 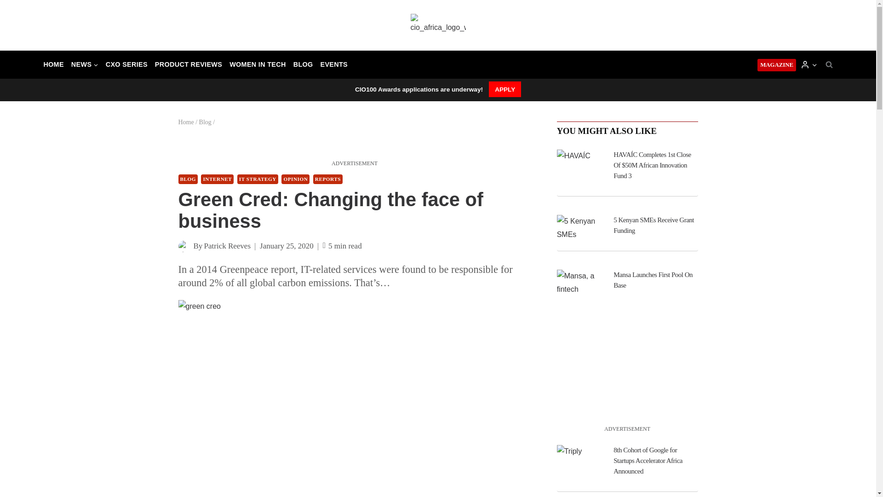 I want to click on NEWS, so click(x=85, y=64).